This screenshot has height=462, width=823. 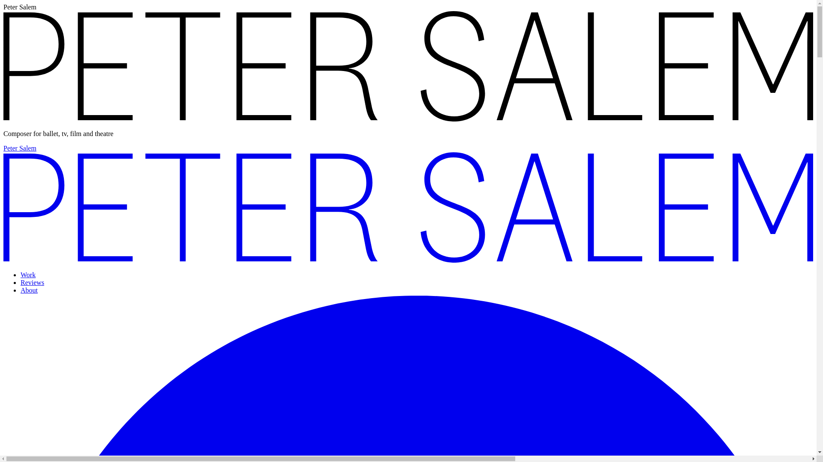 What do you see at coordinates (33, 282) in the screenshot?
I see `Reviews` at bounding box center [33, 282].